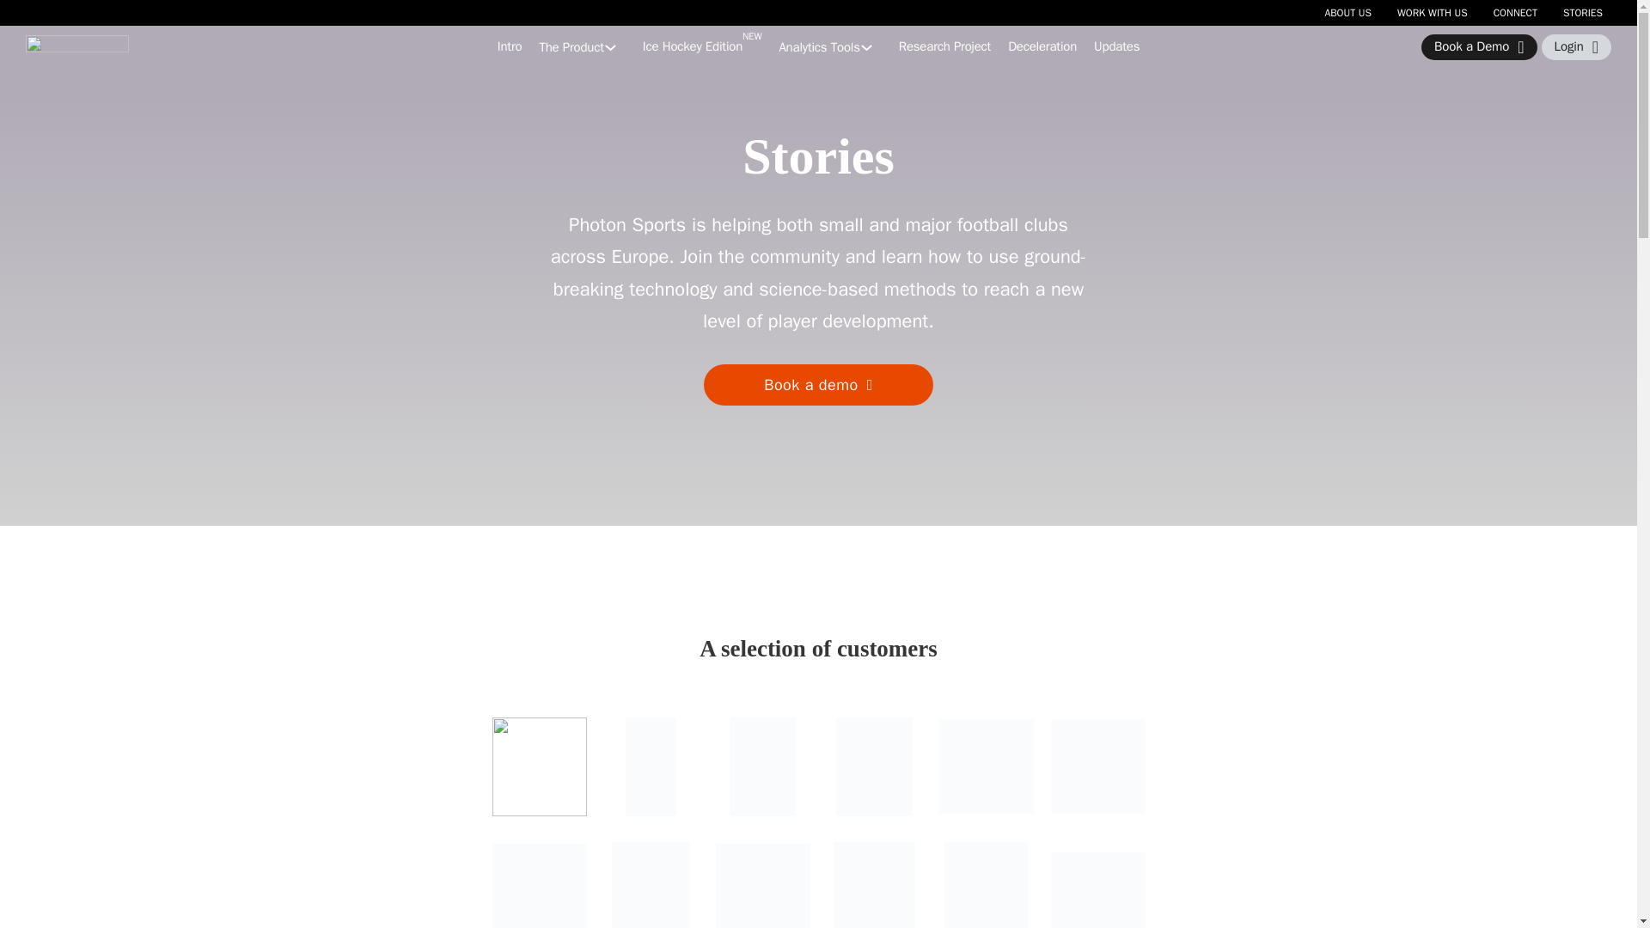  Describe the element at coordinates (510, 46) in the screenshot. I see `Intro` at that location.